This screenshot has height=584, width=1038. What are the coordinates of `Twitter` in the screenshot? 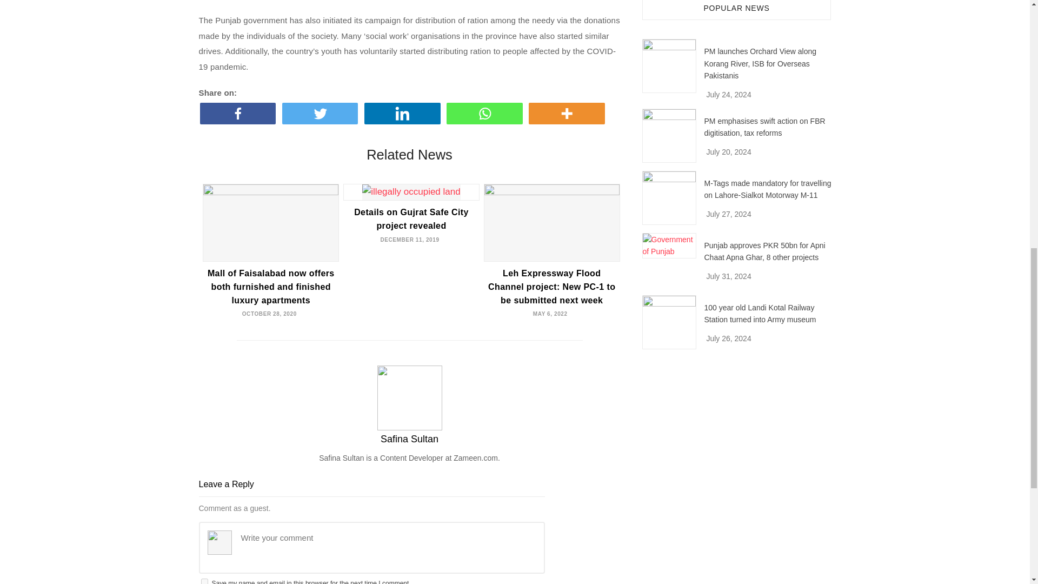 It's located at (322, 114).